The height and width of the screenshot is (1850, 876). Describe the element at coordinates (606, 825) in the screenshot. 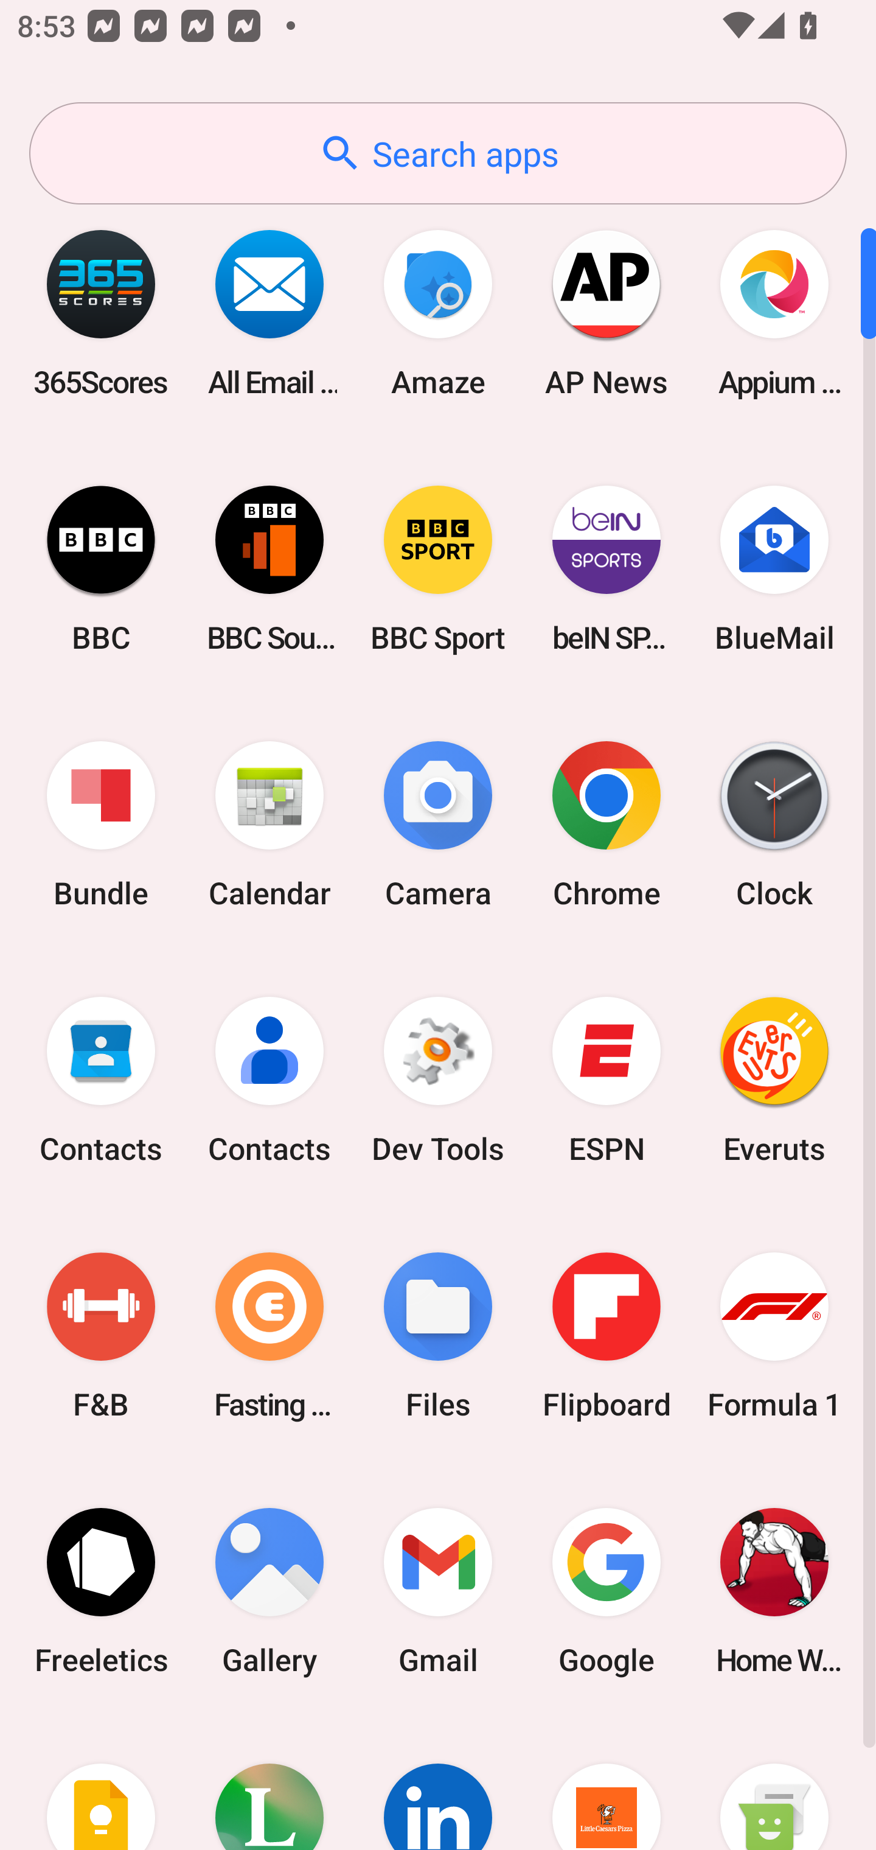

I see `Chrome` at that location.